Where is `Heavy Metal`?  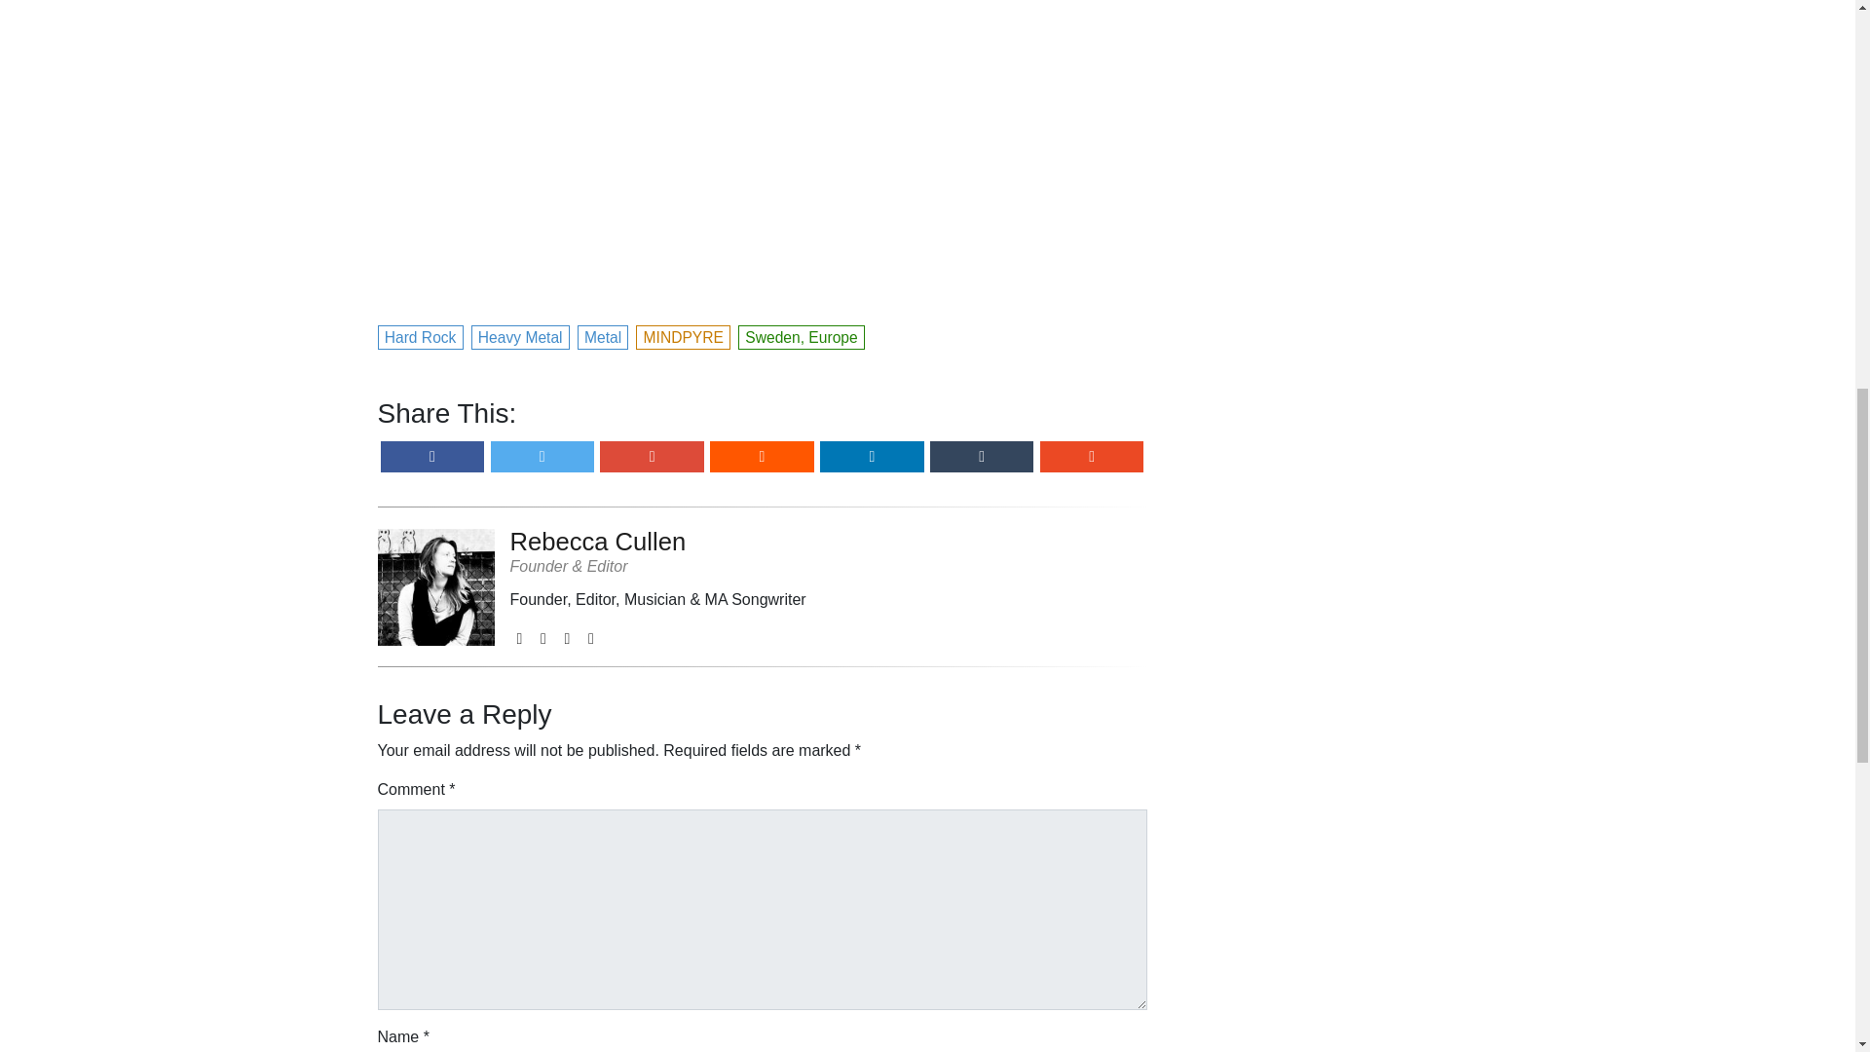
Heavy Metal is located at coordinates (521, 335).